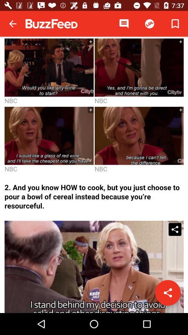  What do you see at coordinates (168, 293) in the screenshot?
I see `share the video/image` at bounding box center [168, 293].